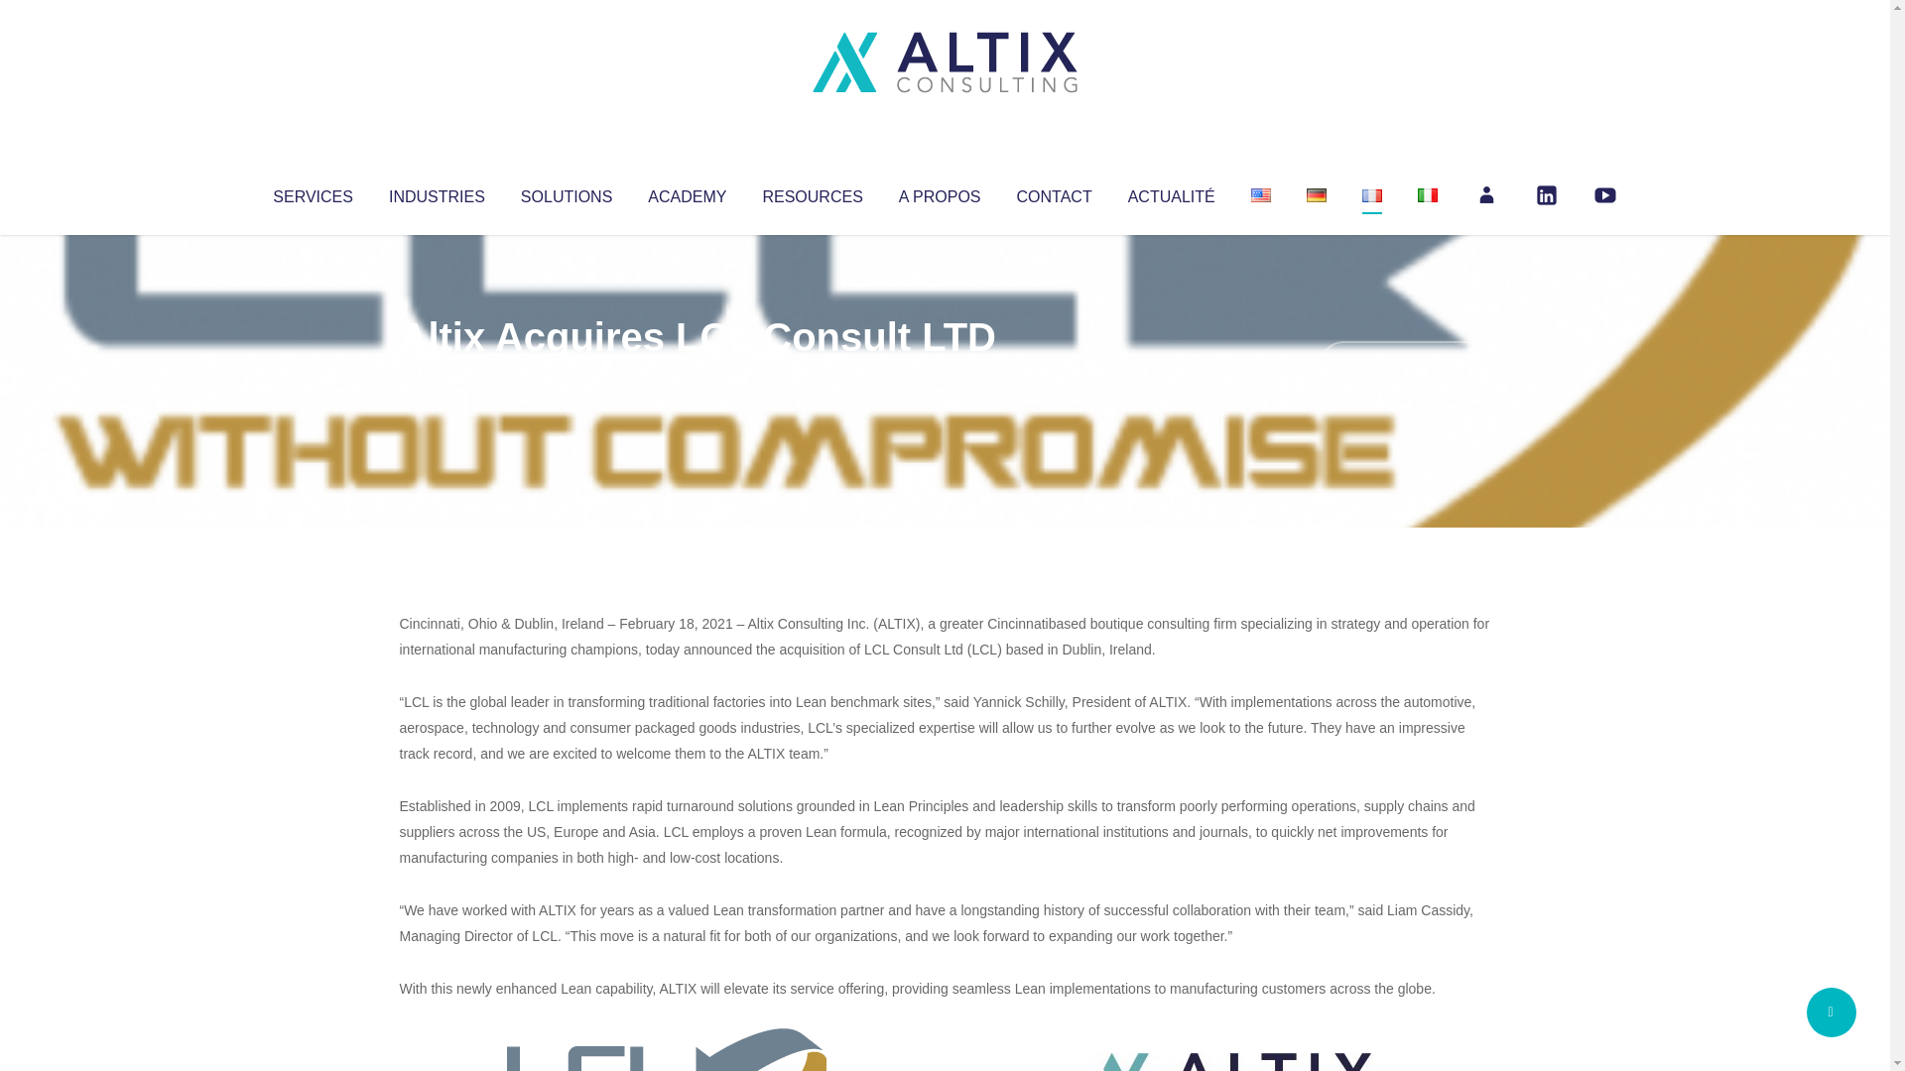  I want to click on Uncategorized, so click(694, 377).